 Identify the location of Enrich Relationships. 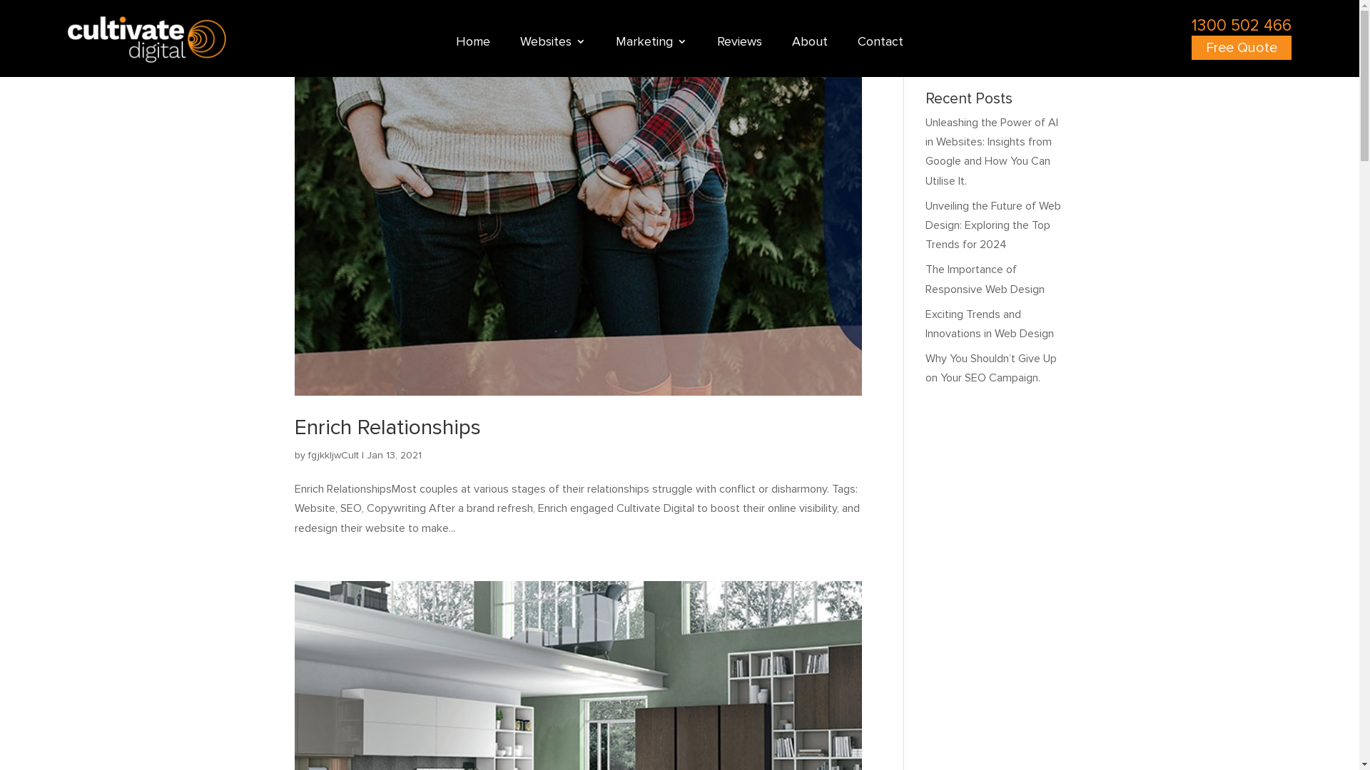
(387, 428).